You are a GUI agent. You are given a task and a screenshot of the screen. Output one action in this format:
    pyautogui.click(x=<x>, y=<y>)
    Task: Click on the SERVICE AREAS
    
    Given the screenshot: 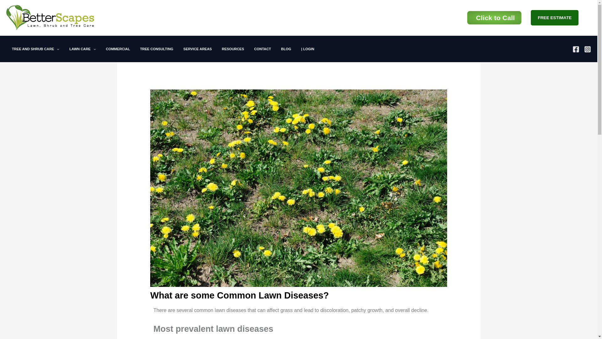 What is the action you would take?
    pyautogui.click(x=198, y=49)
    